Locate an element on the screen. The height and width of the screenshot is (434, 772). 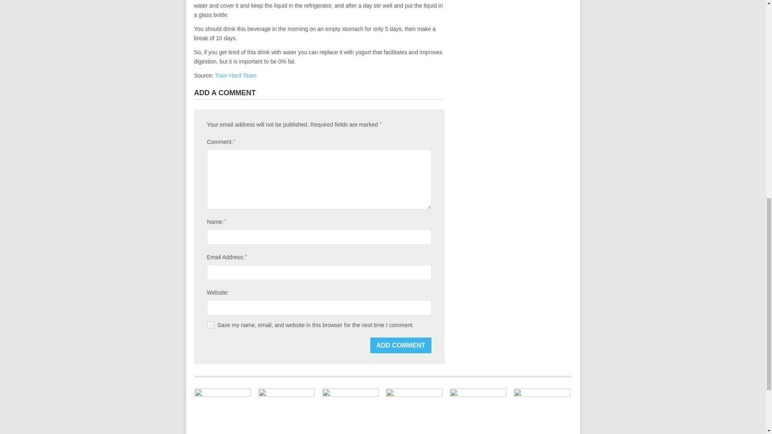
yes is located at coordinates (211, 325).